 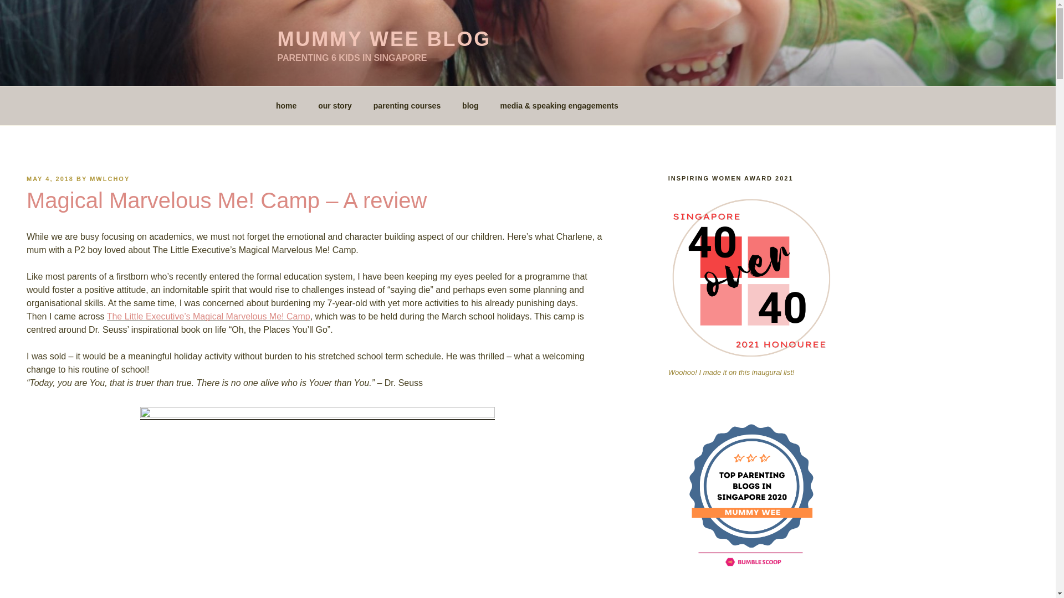 What do you see at coordinates (407, 105) in the screenshot?
I see `parenting courses` at bounding box center [407, 105].